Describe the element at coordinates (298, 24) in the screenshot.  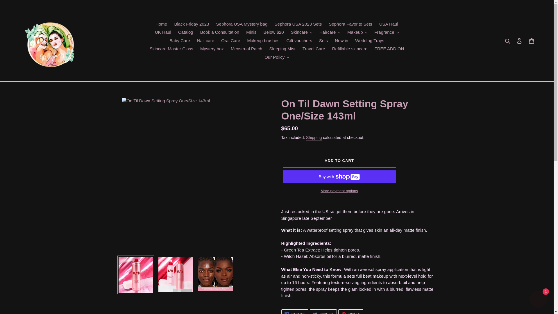
I see `Sephora USA 2023 Sets` at that location.